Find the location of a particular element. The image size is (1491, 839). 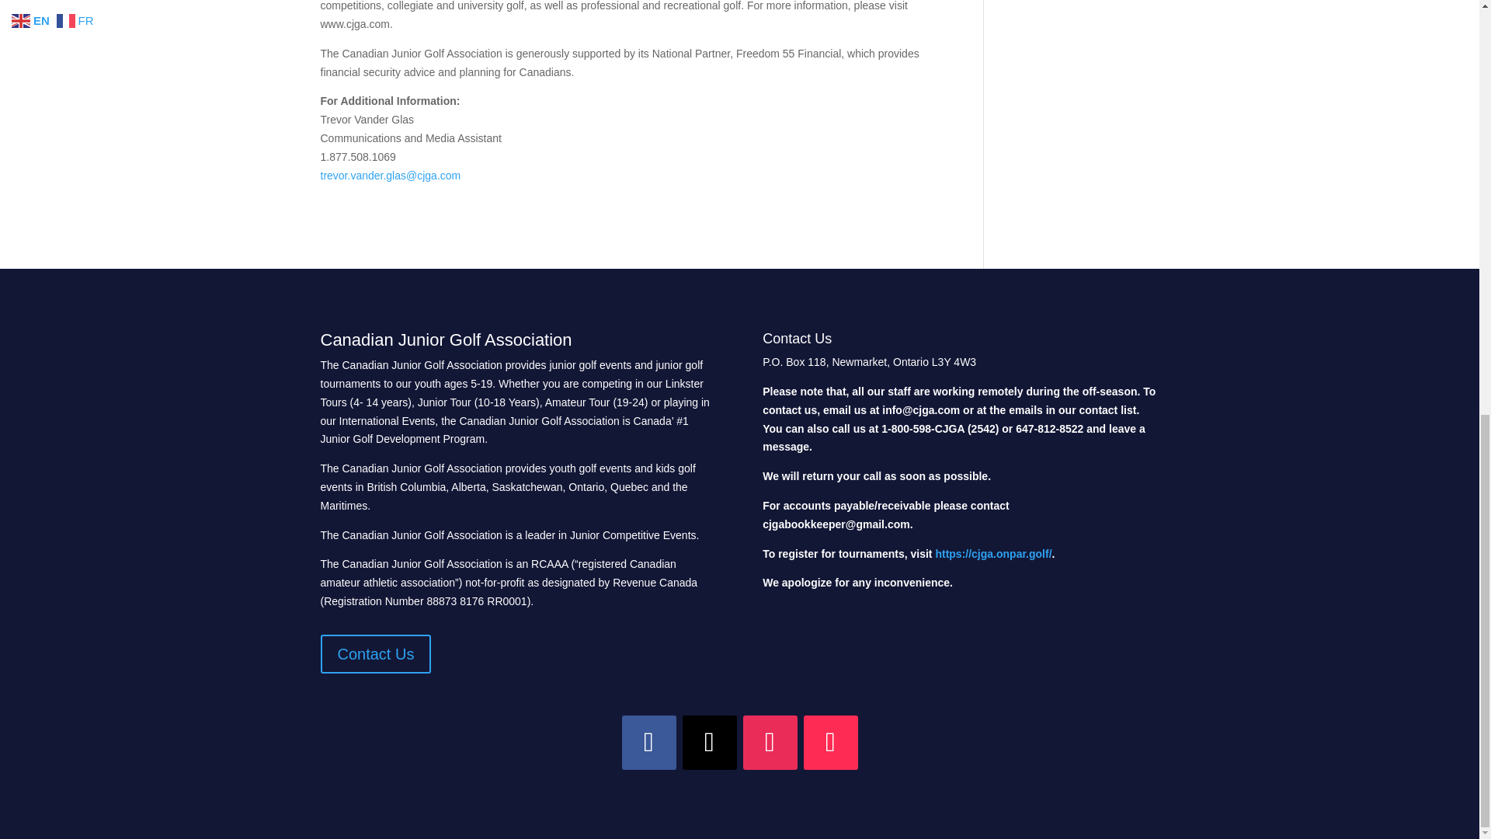

Follow on X is located at coordinates (708, 743).